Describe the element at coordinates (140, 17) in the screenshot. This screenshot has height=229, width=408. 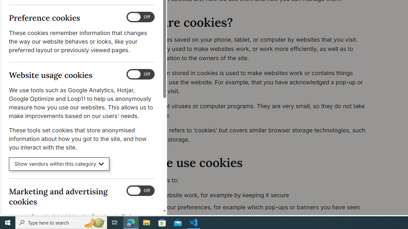
I see `Preference cookies` at that location.